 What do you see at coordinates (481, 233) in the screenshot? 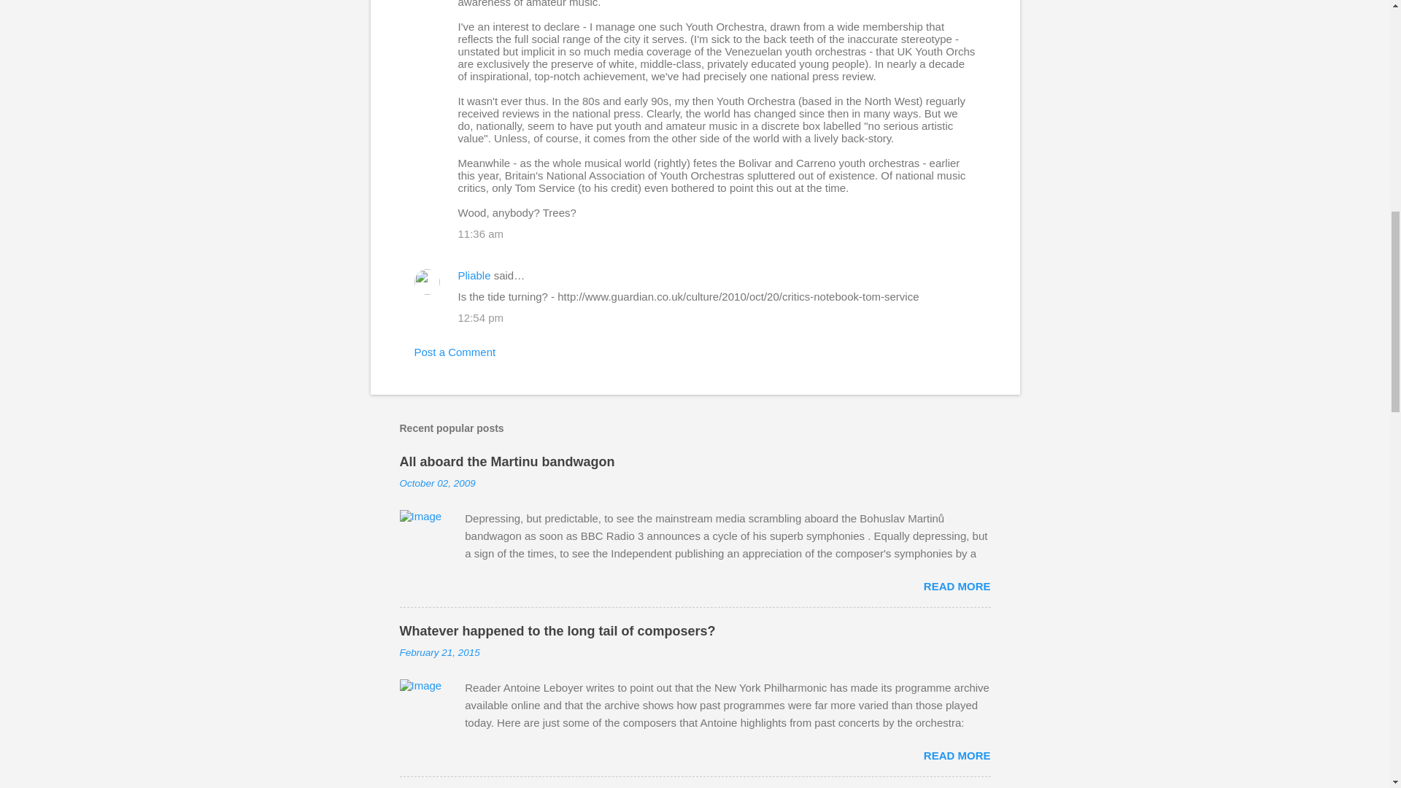
I see `comment permalink` at bounding box center [481, 233].